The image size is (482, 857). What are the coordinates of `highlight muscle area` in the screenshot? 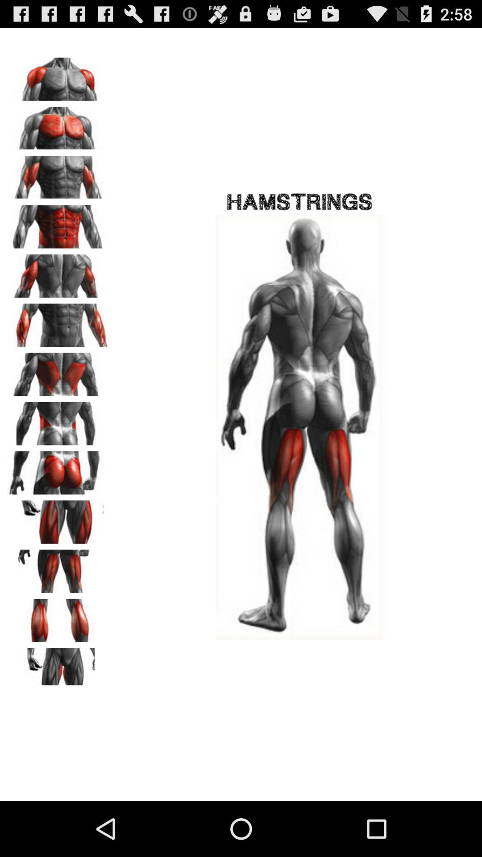 It's located at (58, 617).